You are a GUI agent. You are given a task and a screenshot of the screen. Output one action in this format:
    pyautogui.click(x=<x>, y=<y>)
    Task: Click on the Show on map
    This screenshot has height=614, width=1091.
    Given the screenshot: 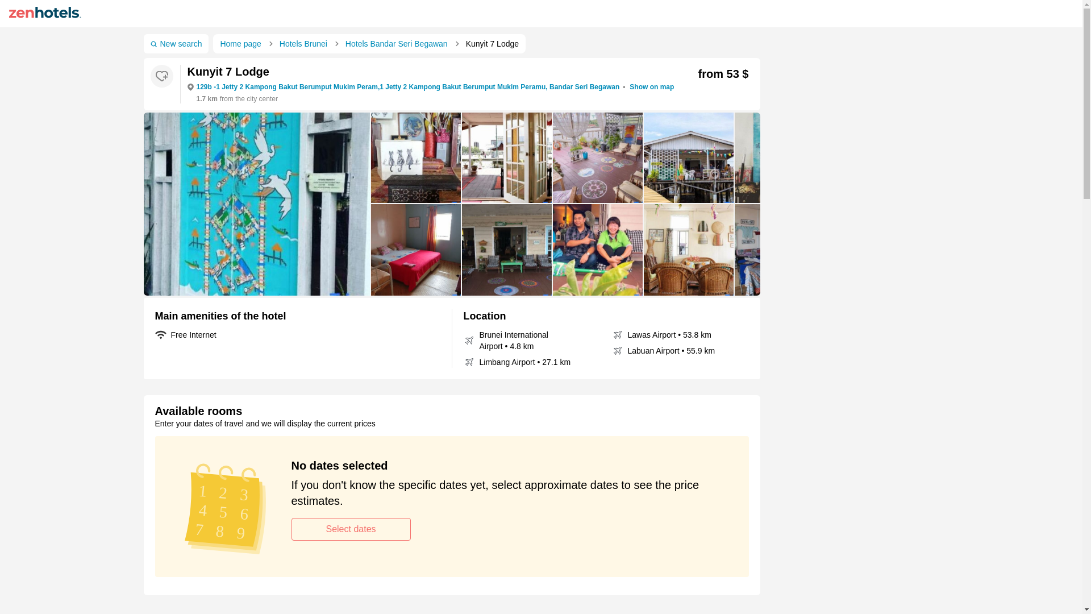 What is the action you would take?
    pyautogui.click(x=651, y=87)
    